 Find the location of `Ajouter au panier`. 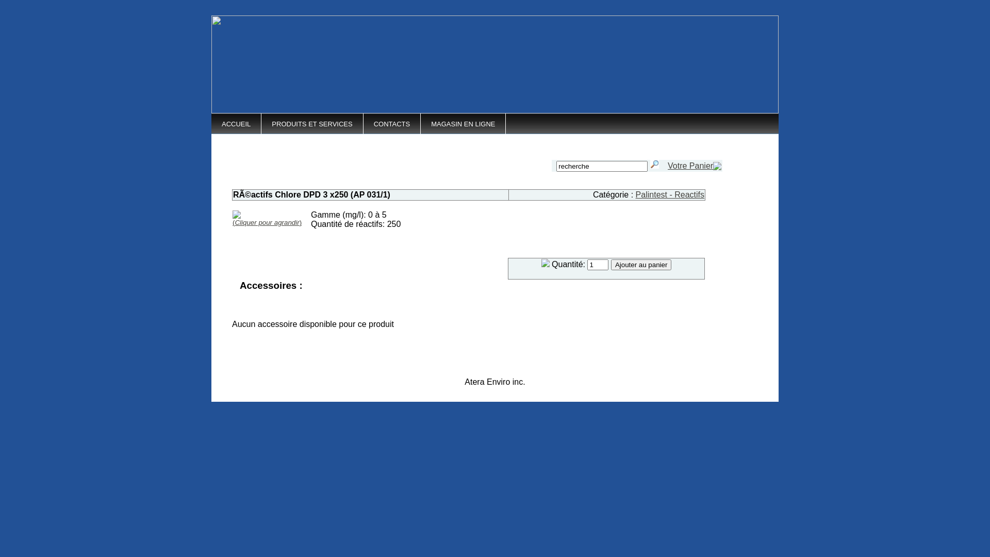

Ajouter au panier is located at coordinates (641, 265).